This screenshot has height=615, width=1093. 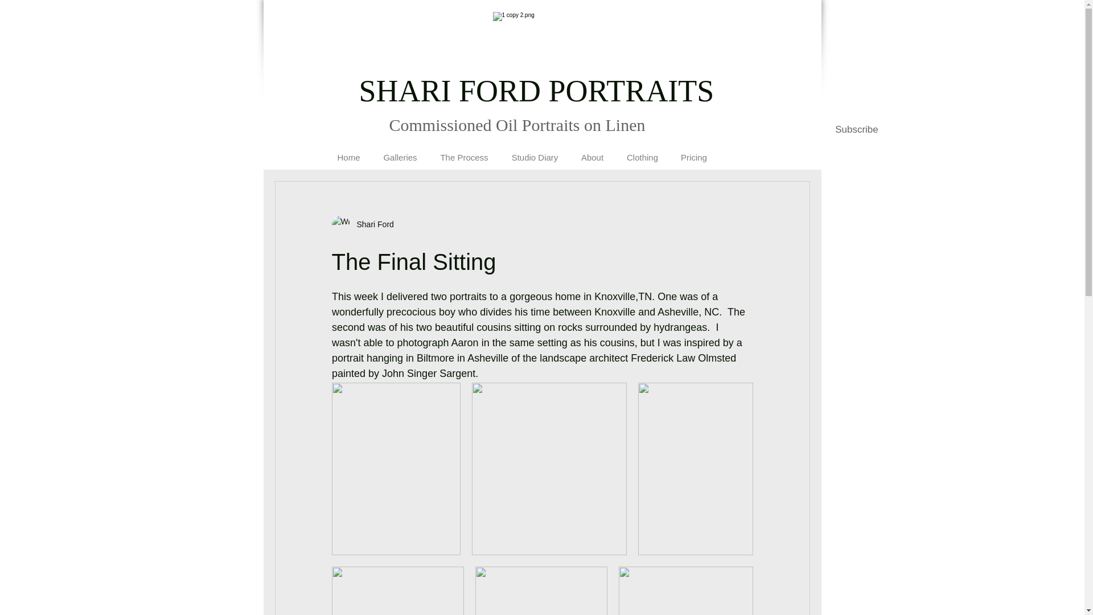 I want to click on Home, so click(x=348, y=152).